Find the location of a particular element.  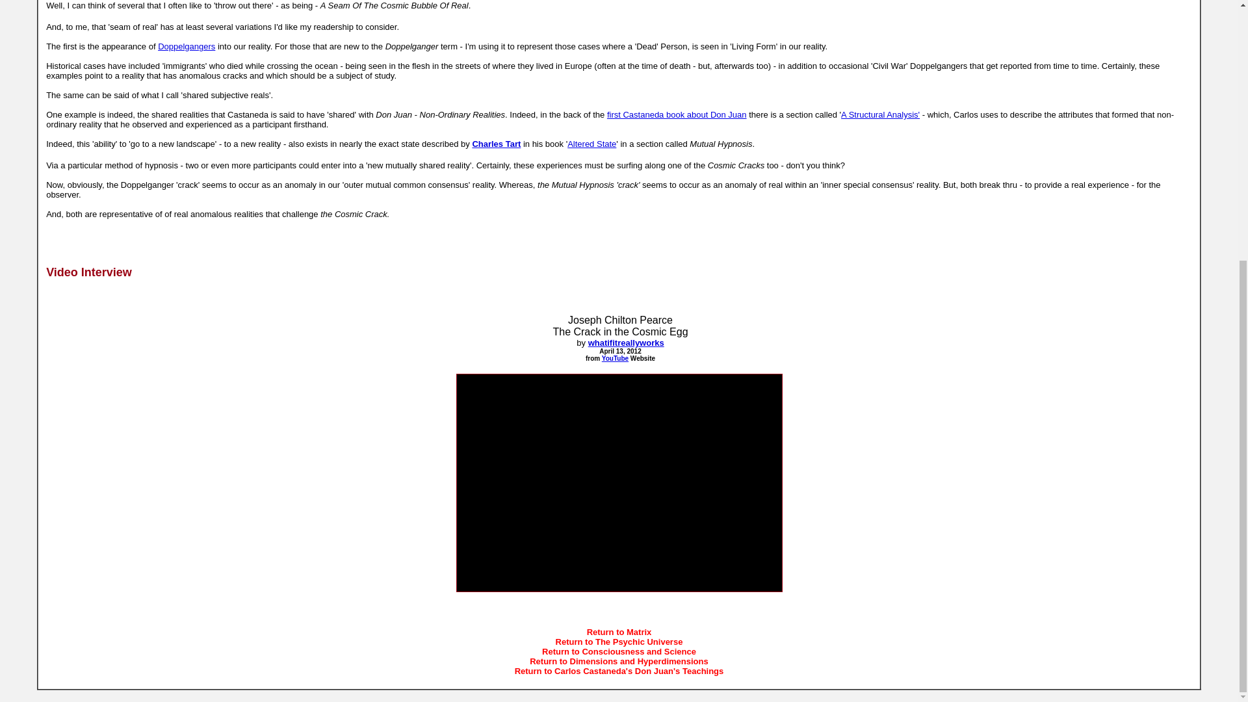

Return to Consciousness and Science is located at coordinates (619, 651).